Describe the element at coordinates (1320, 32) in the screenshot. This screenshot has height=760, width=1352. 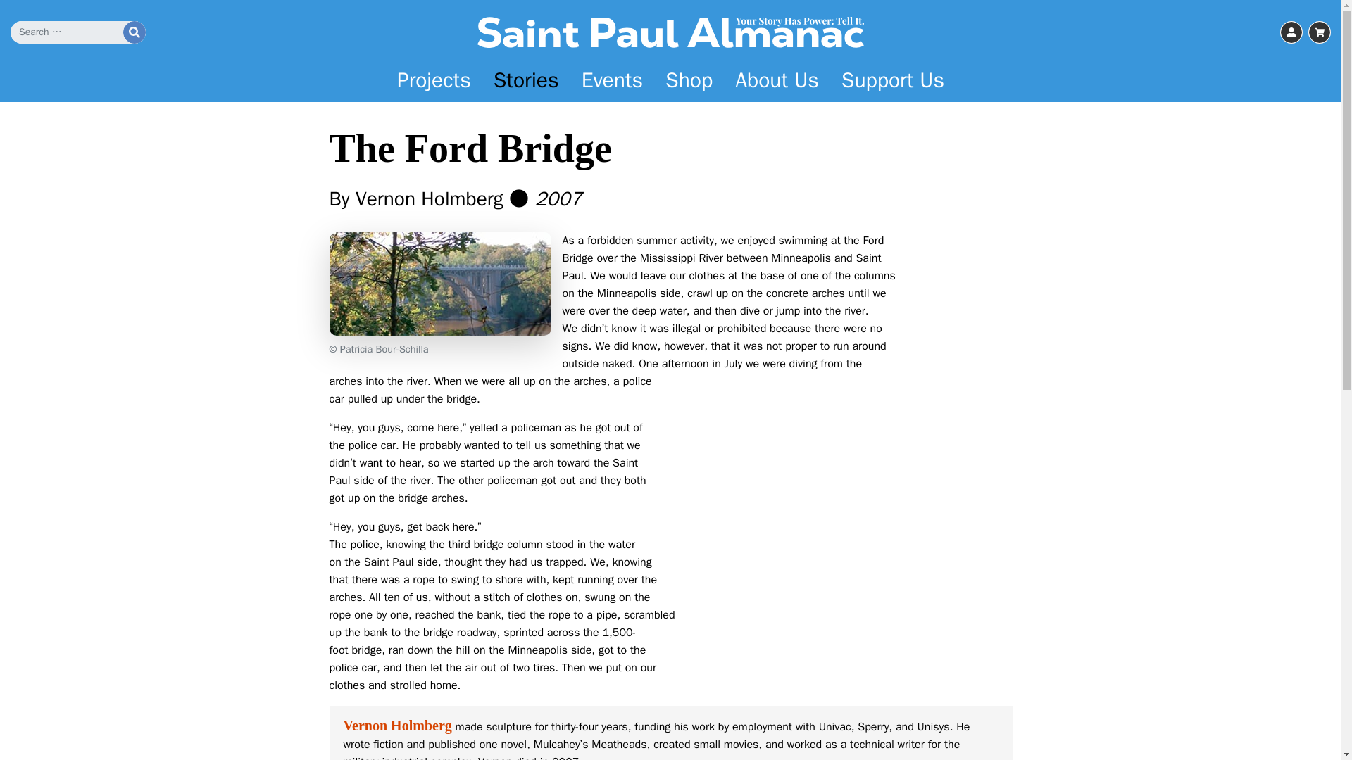
I see `Cart` at that location.